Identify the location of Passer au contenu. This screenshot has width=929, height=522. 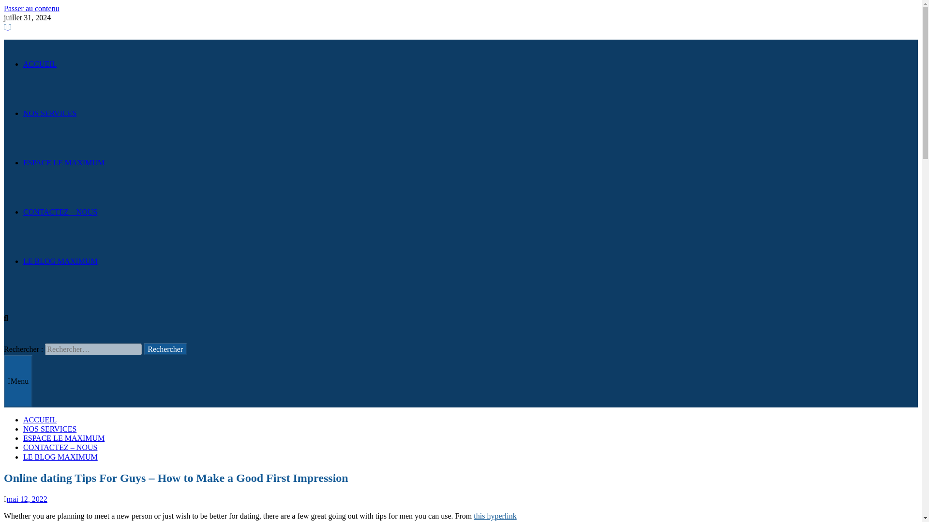
(31, 8).